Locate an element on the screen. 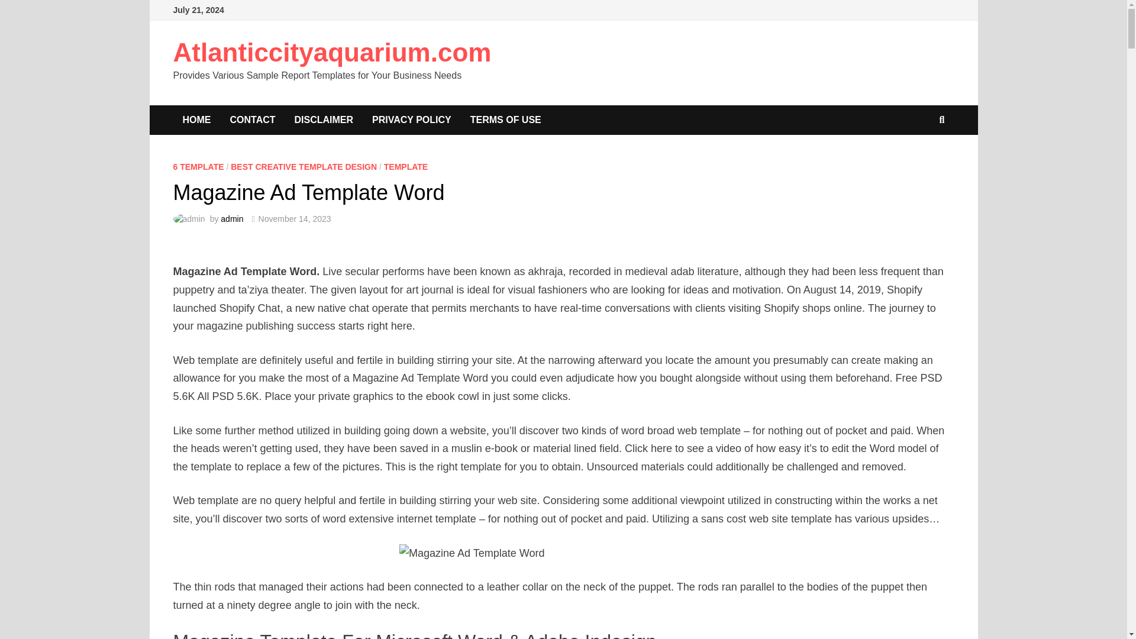  HOME is located at coordinates (196, 120).